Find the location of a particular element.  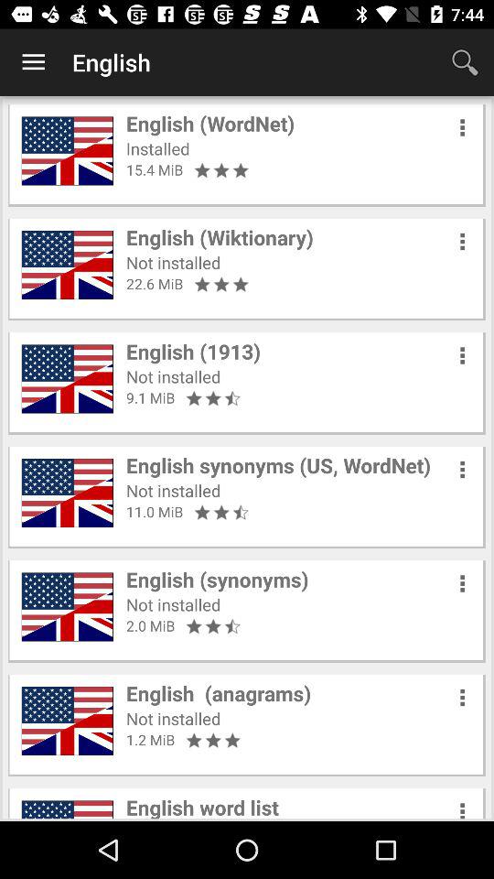

turn off the icon above the not installed is located at coordinates (220, 237).